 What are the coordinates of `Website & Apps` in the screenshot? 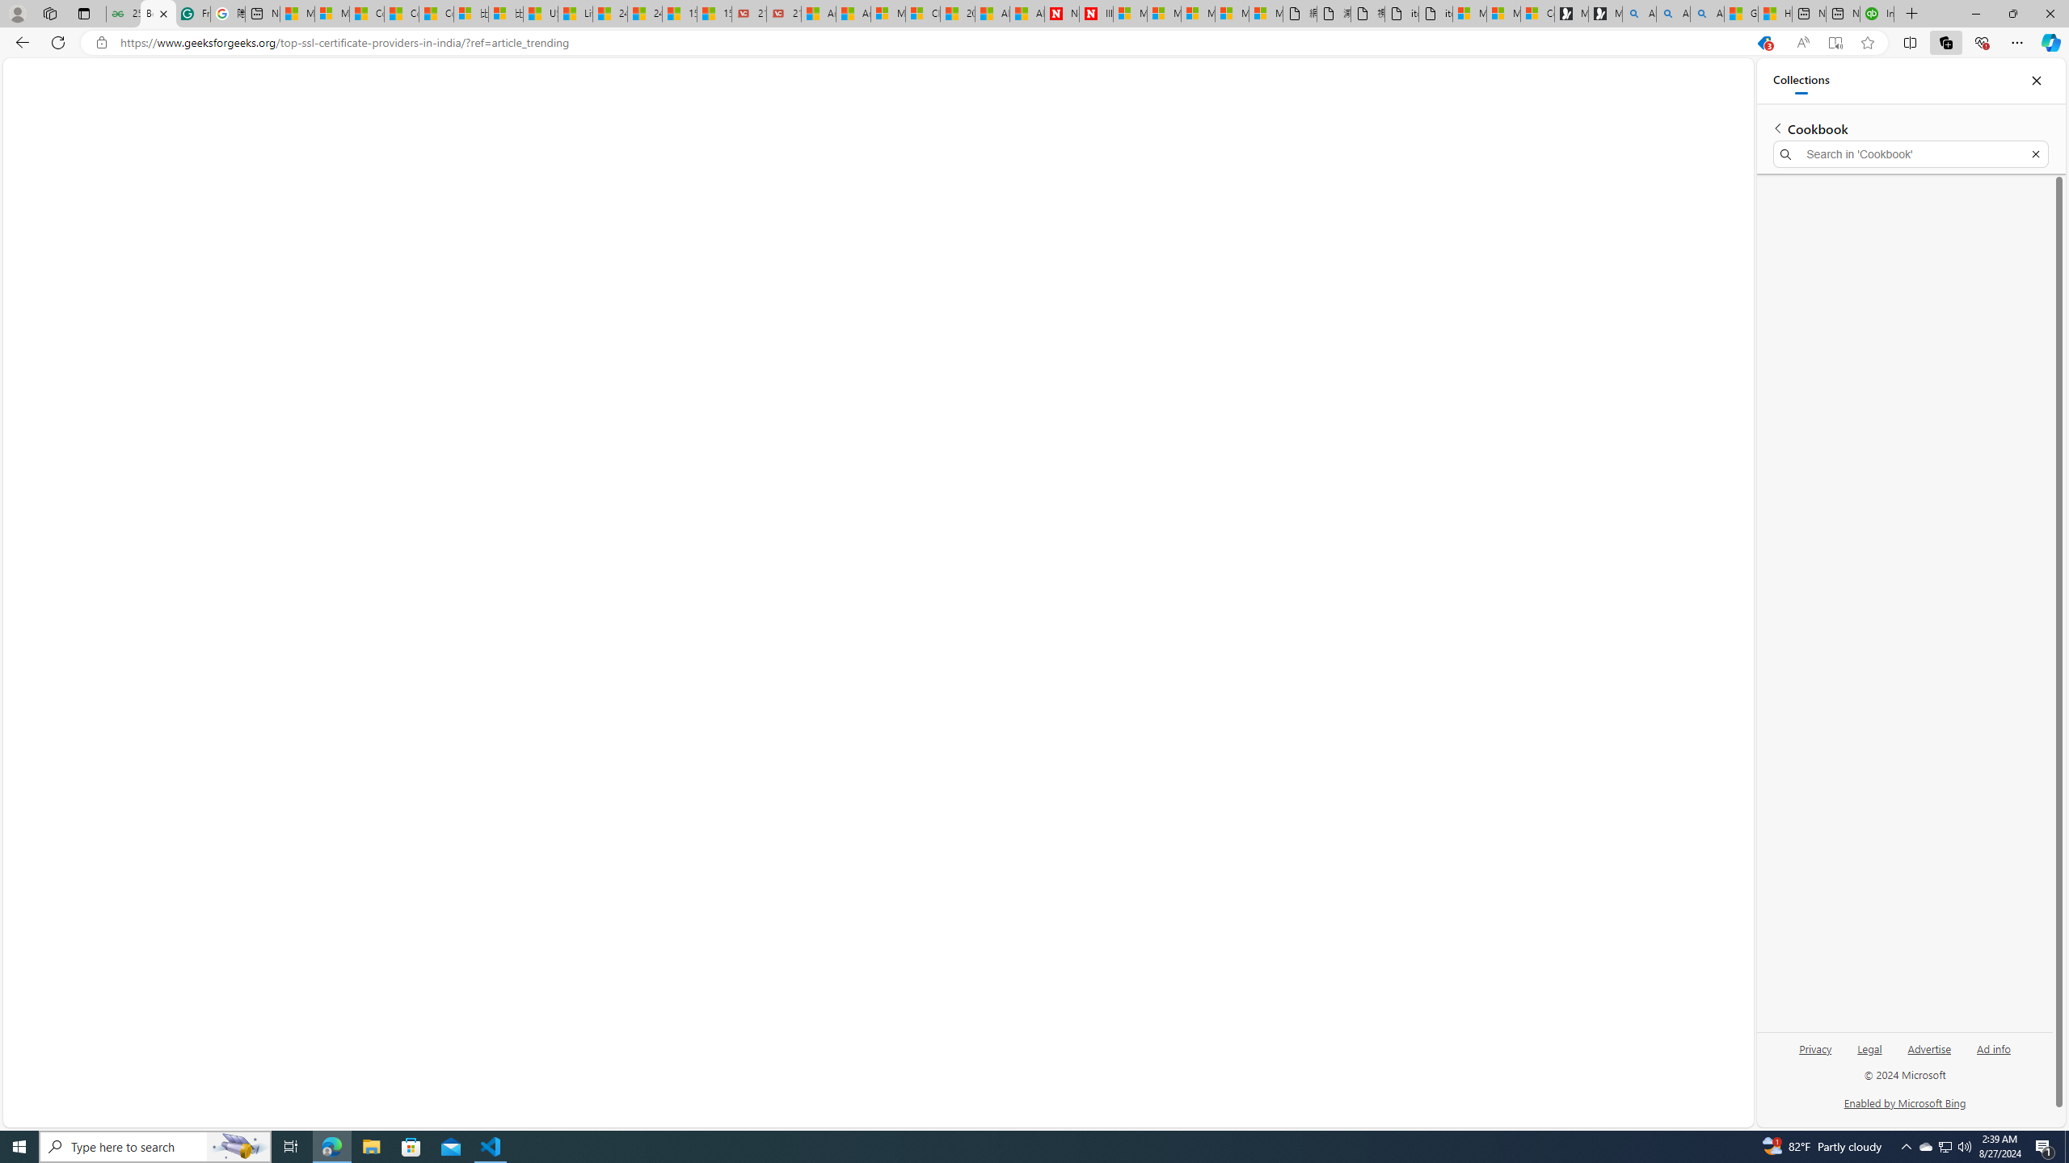 It's located at (314, 115).